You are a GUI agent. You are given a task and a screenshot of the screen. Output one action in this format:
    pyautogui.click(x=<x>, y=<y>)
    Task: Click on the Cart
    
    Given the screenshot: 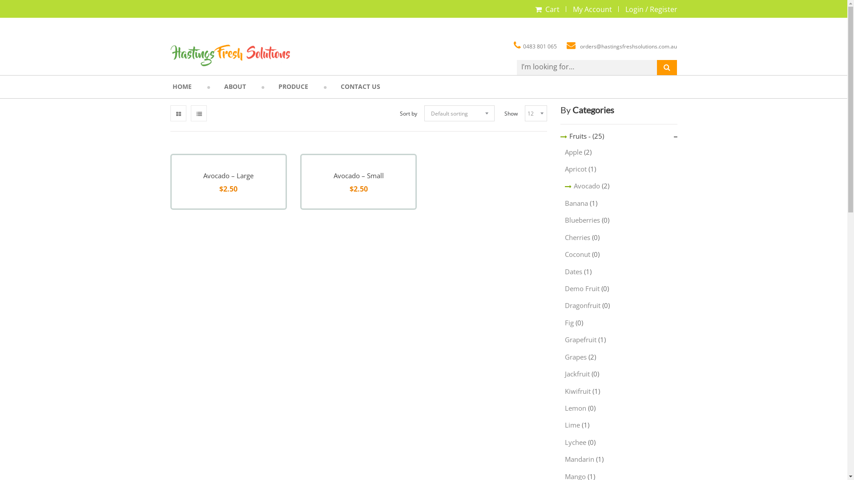 What is the action you would take?
    pyautogui.click(x=552, y=9)
    